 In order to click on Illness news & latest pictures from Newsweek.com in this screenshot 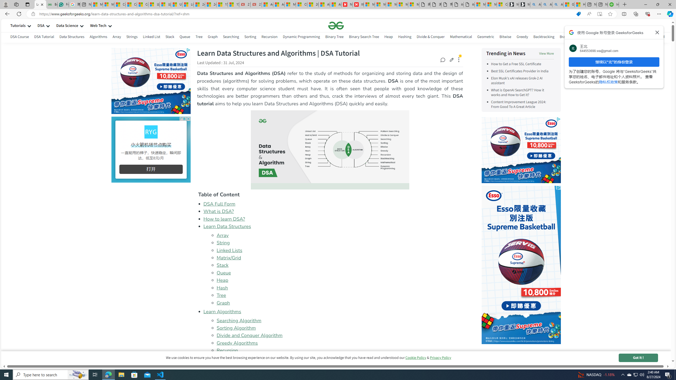, I will do `click(358, 4)`.